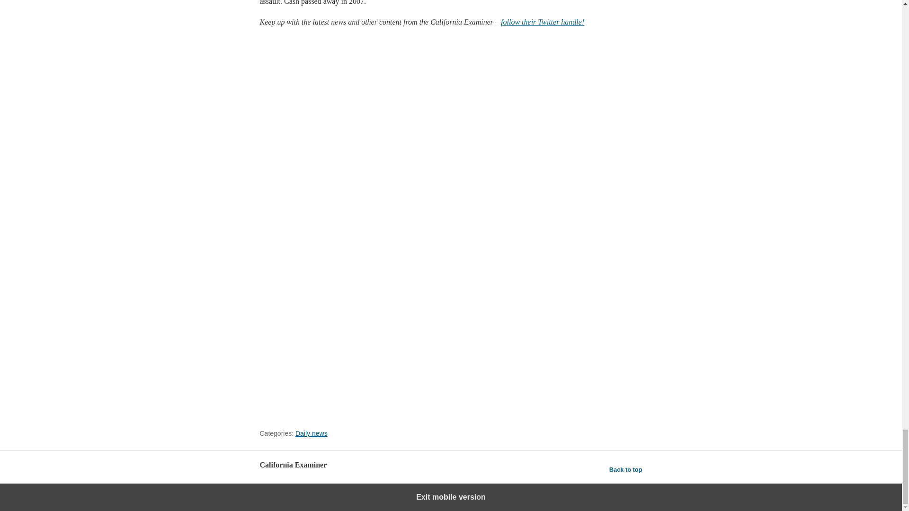 The height and width of the screenshot is (511, 909). I want to click on follow their Twitter handle!, so click(543, 22).